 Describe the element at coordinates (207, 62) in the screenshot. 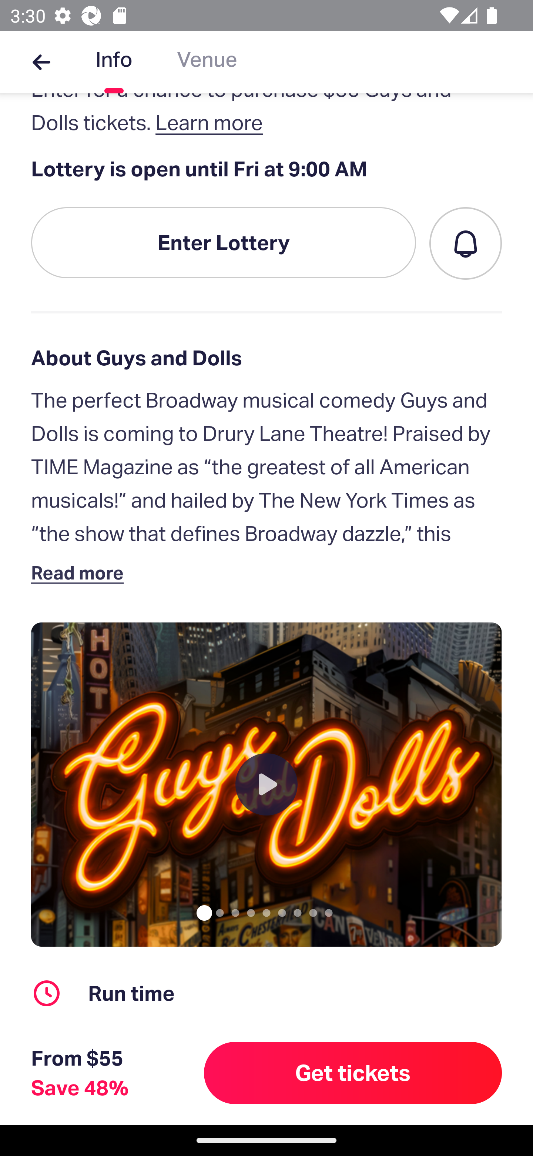

I see `Venue` at that location.